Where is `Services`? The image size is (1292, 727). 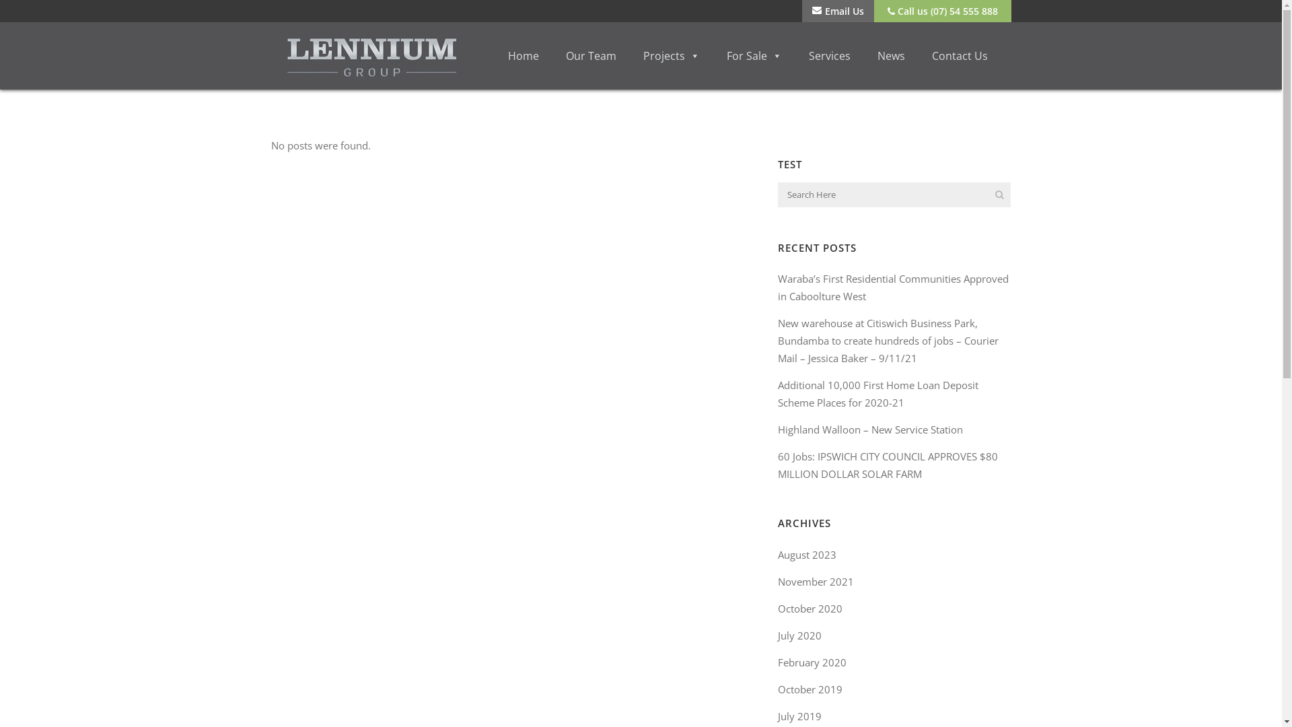
Services is located at coordinates (830, 56).